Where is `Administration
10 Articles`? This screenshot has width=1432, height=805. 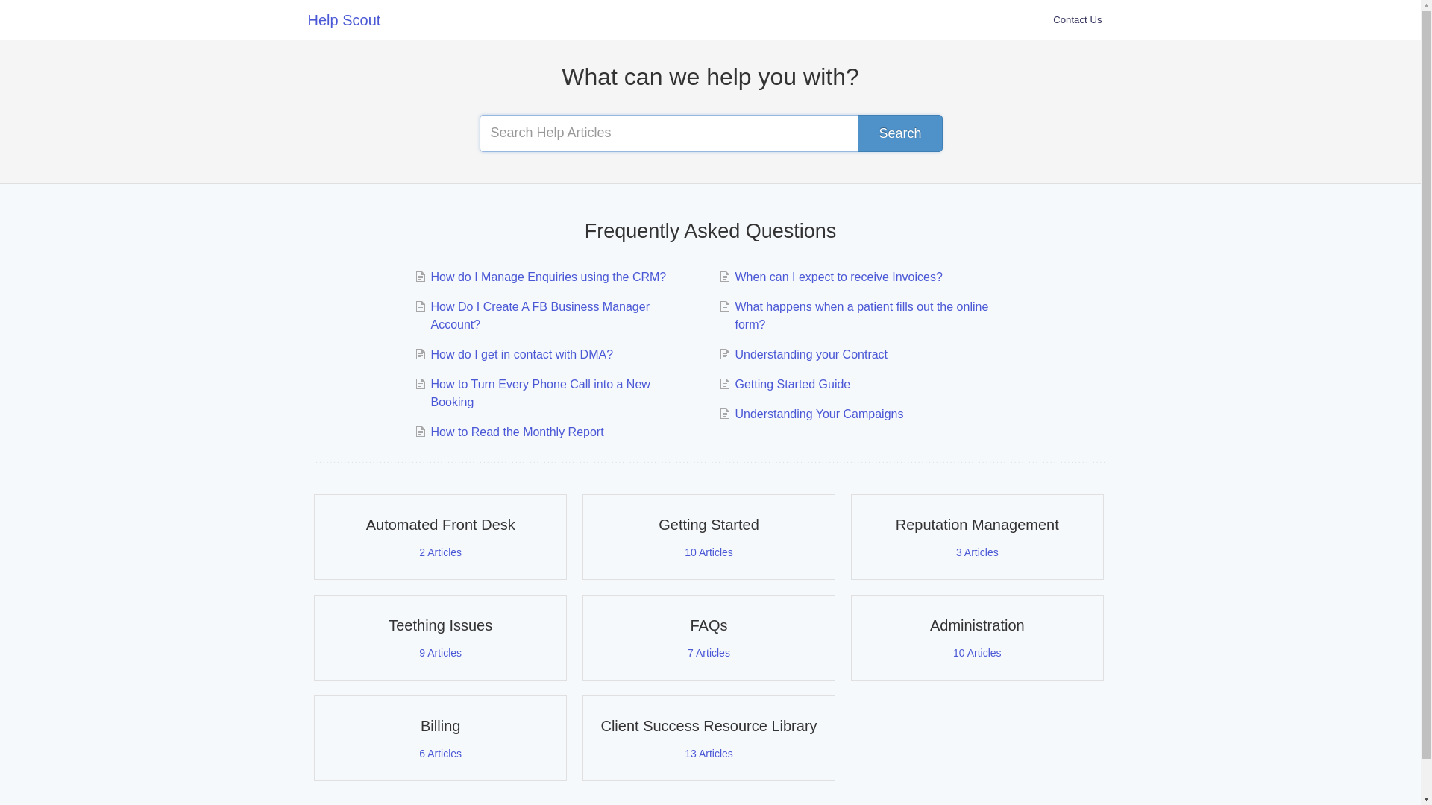 Administration
10 Articles is located at coordinates (977, 638).